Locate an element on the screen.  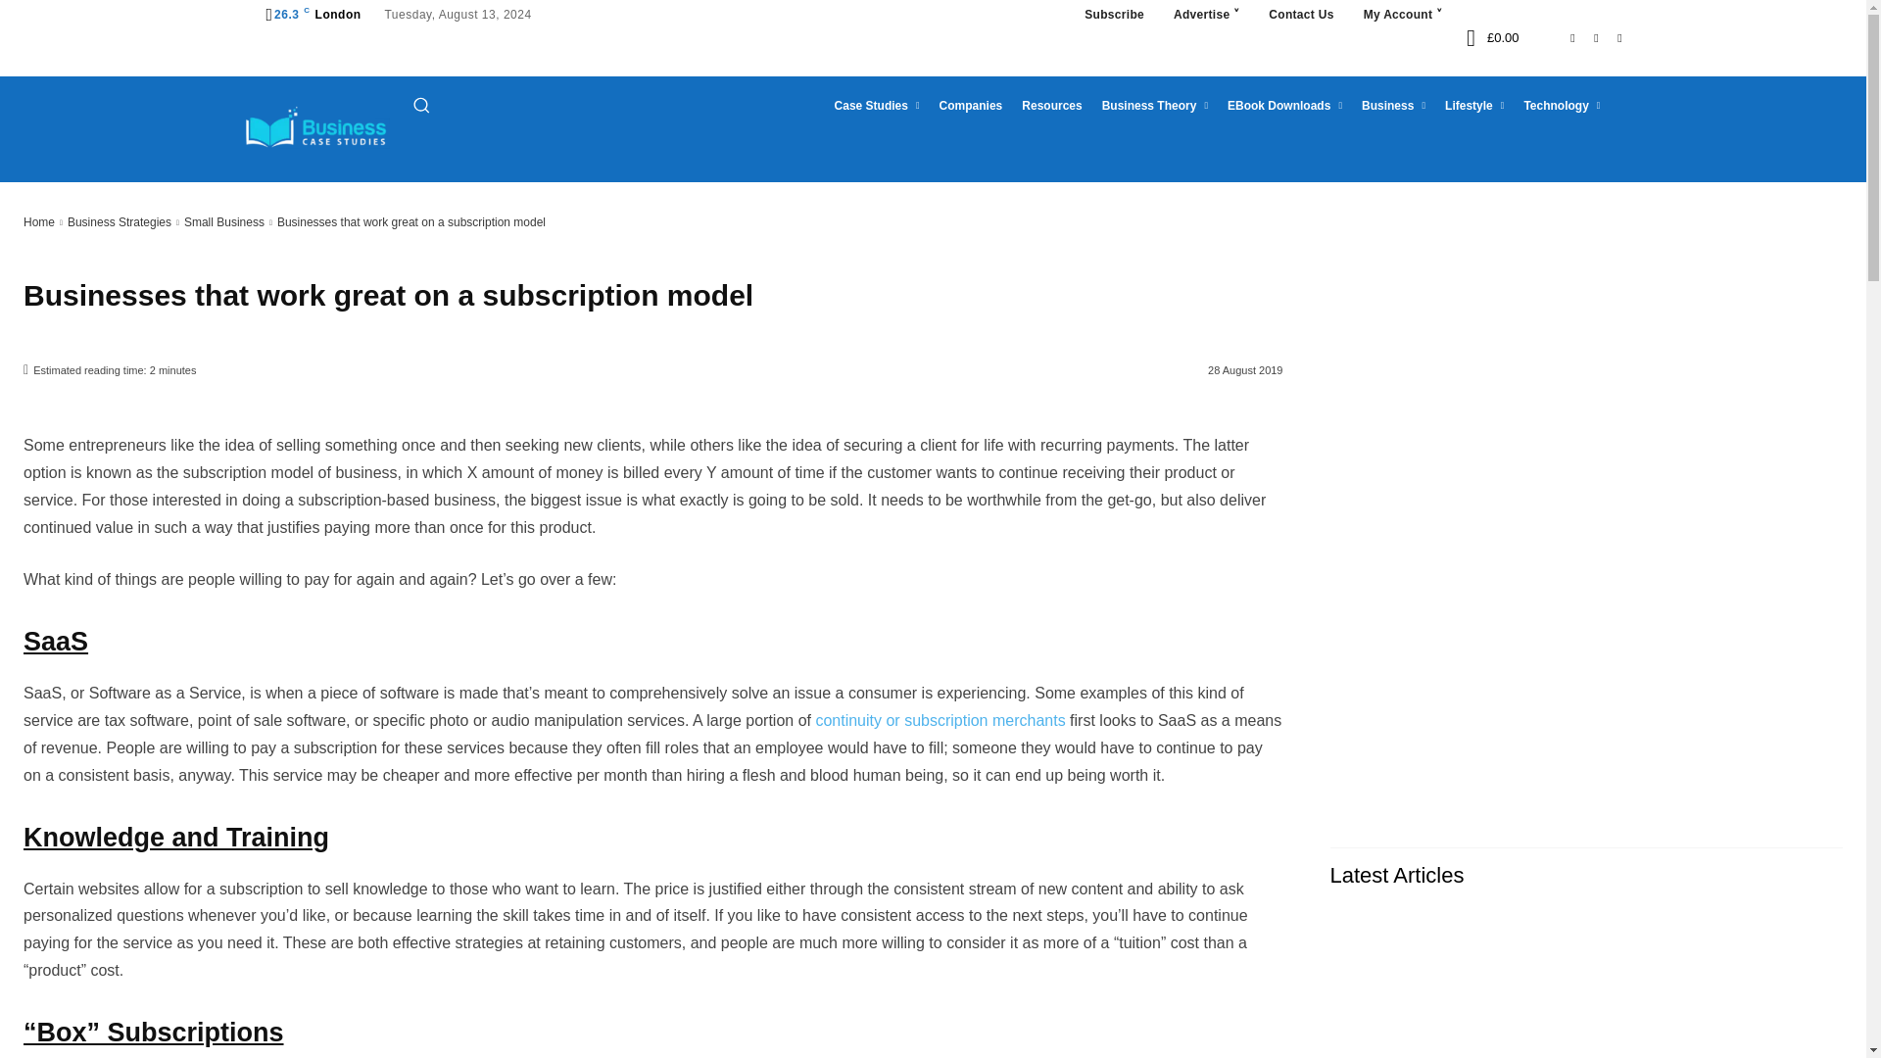
RSS is located at coordinates (1583, 37).